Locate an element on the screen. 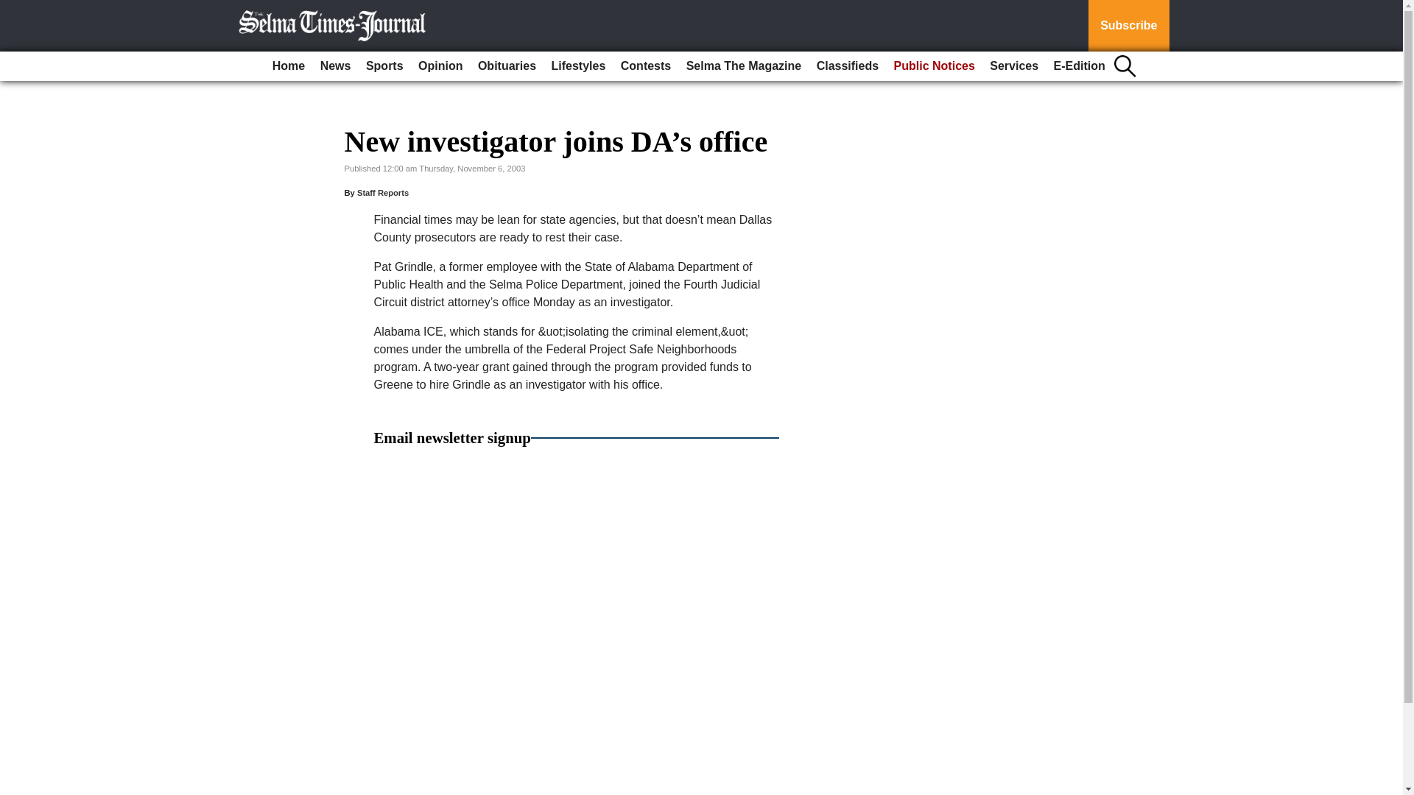 The height and width of the screenshot is (795, 1414). Lifestyles is located at coordinates (579, 66).